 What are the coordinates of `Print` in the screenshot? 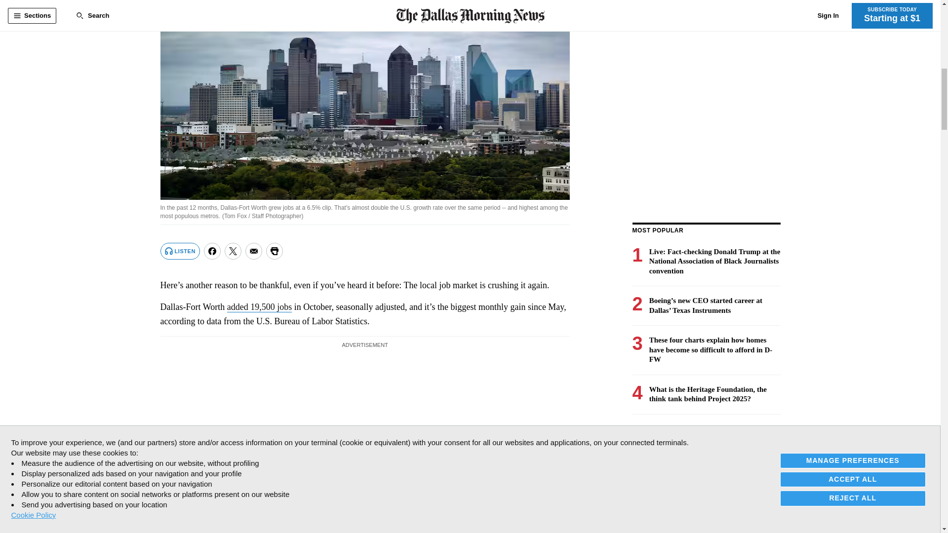 It's located at (275, 251).